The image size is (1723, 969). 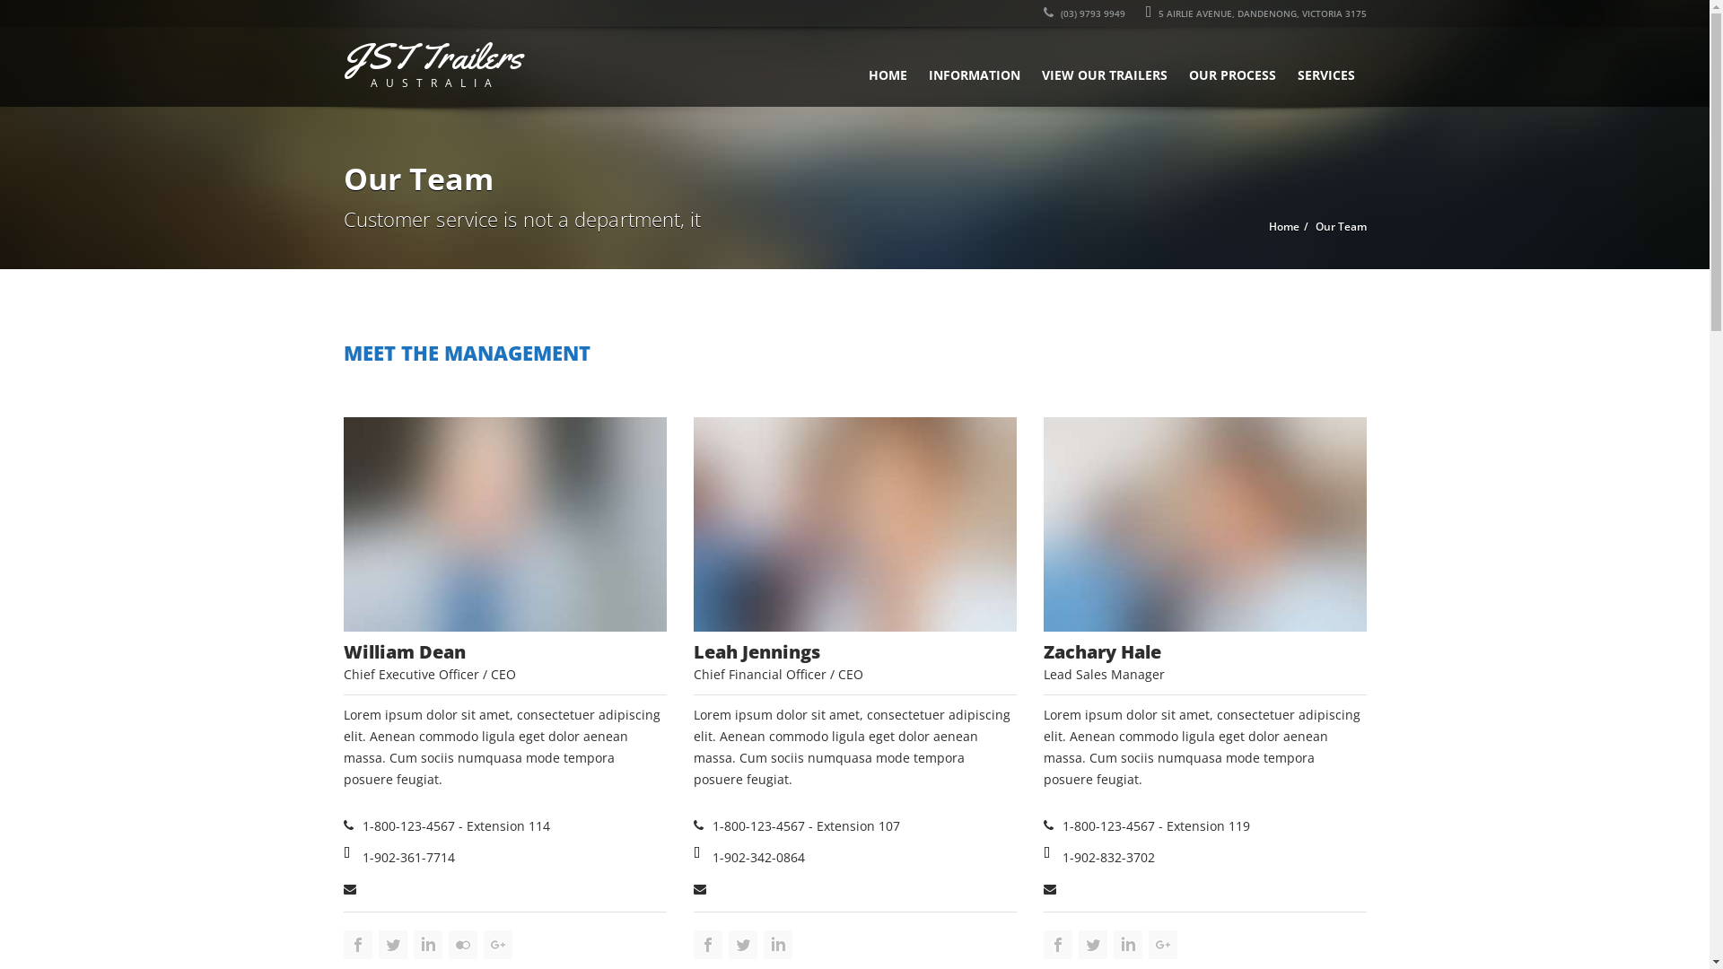 What do you see at coordinates (1256, 13) in the screenshot?
I see `5 AIRLIE AVENUE, DANDENONG, VICTORIA 3175` at bounding box center [1256, 13].